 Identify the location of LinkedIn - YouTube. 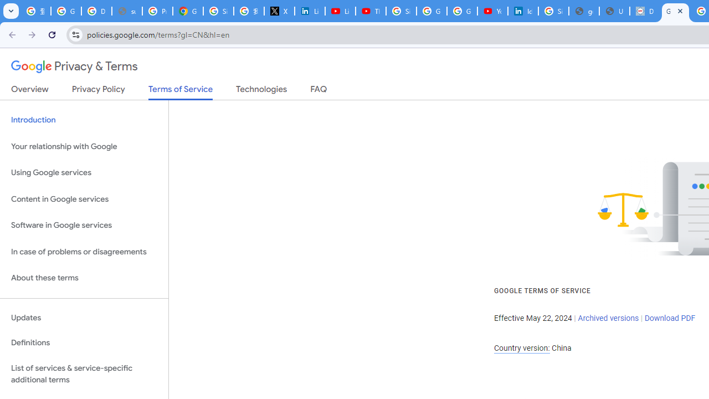
(340, 11).